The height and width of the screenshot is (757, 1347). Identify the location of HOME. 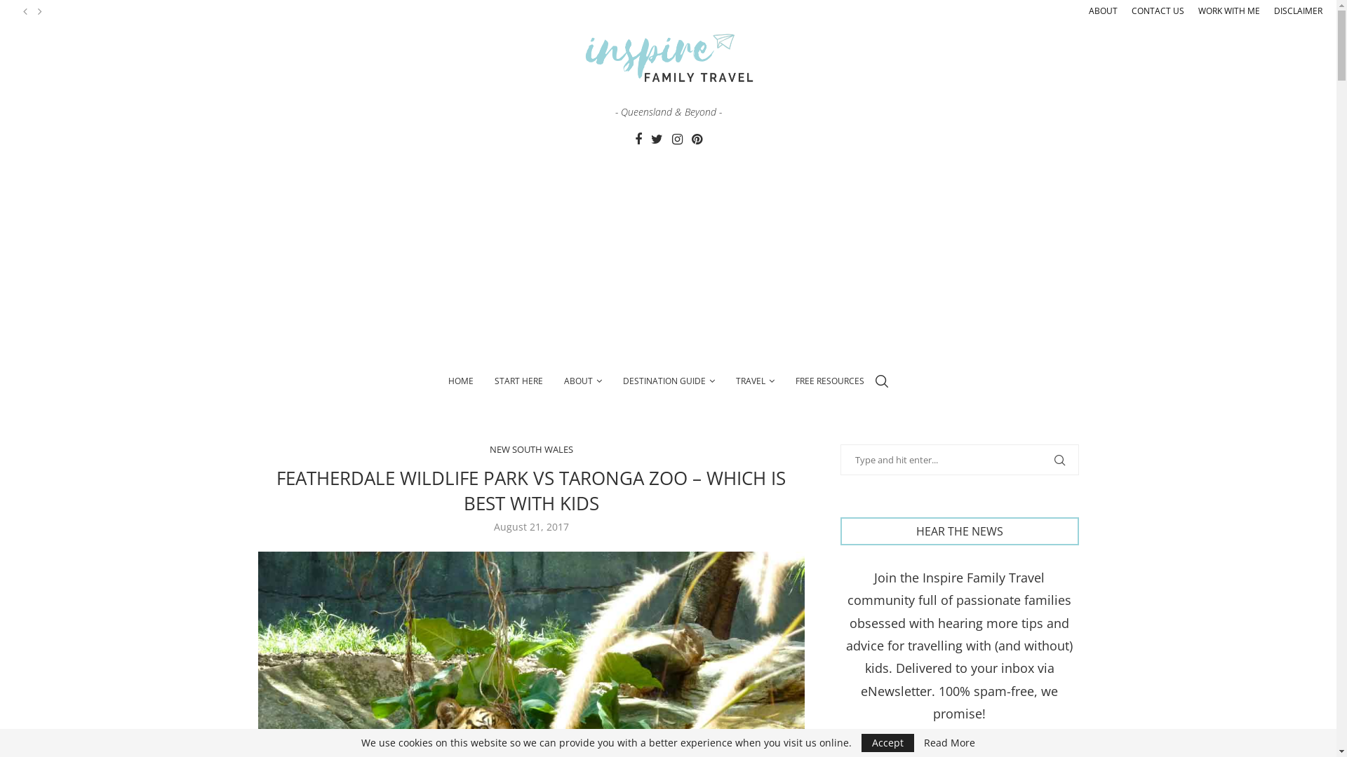
(460, 381).